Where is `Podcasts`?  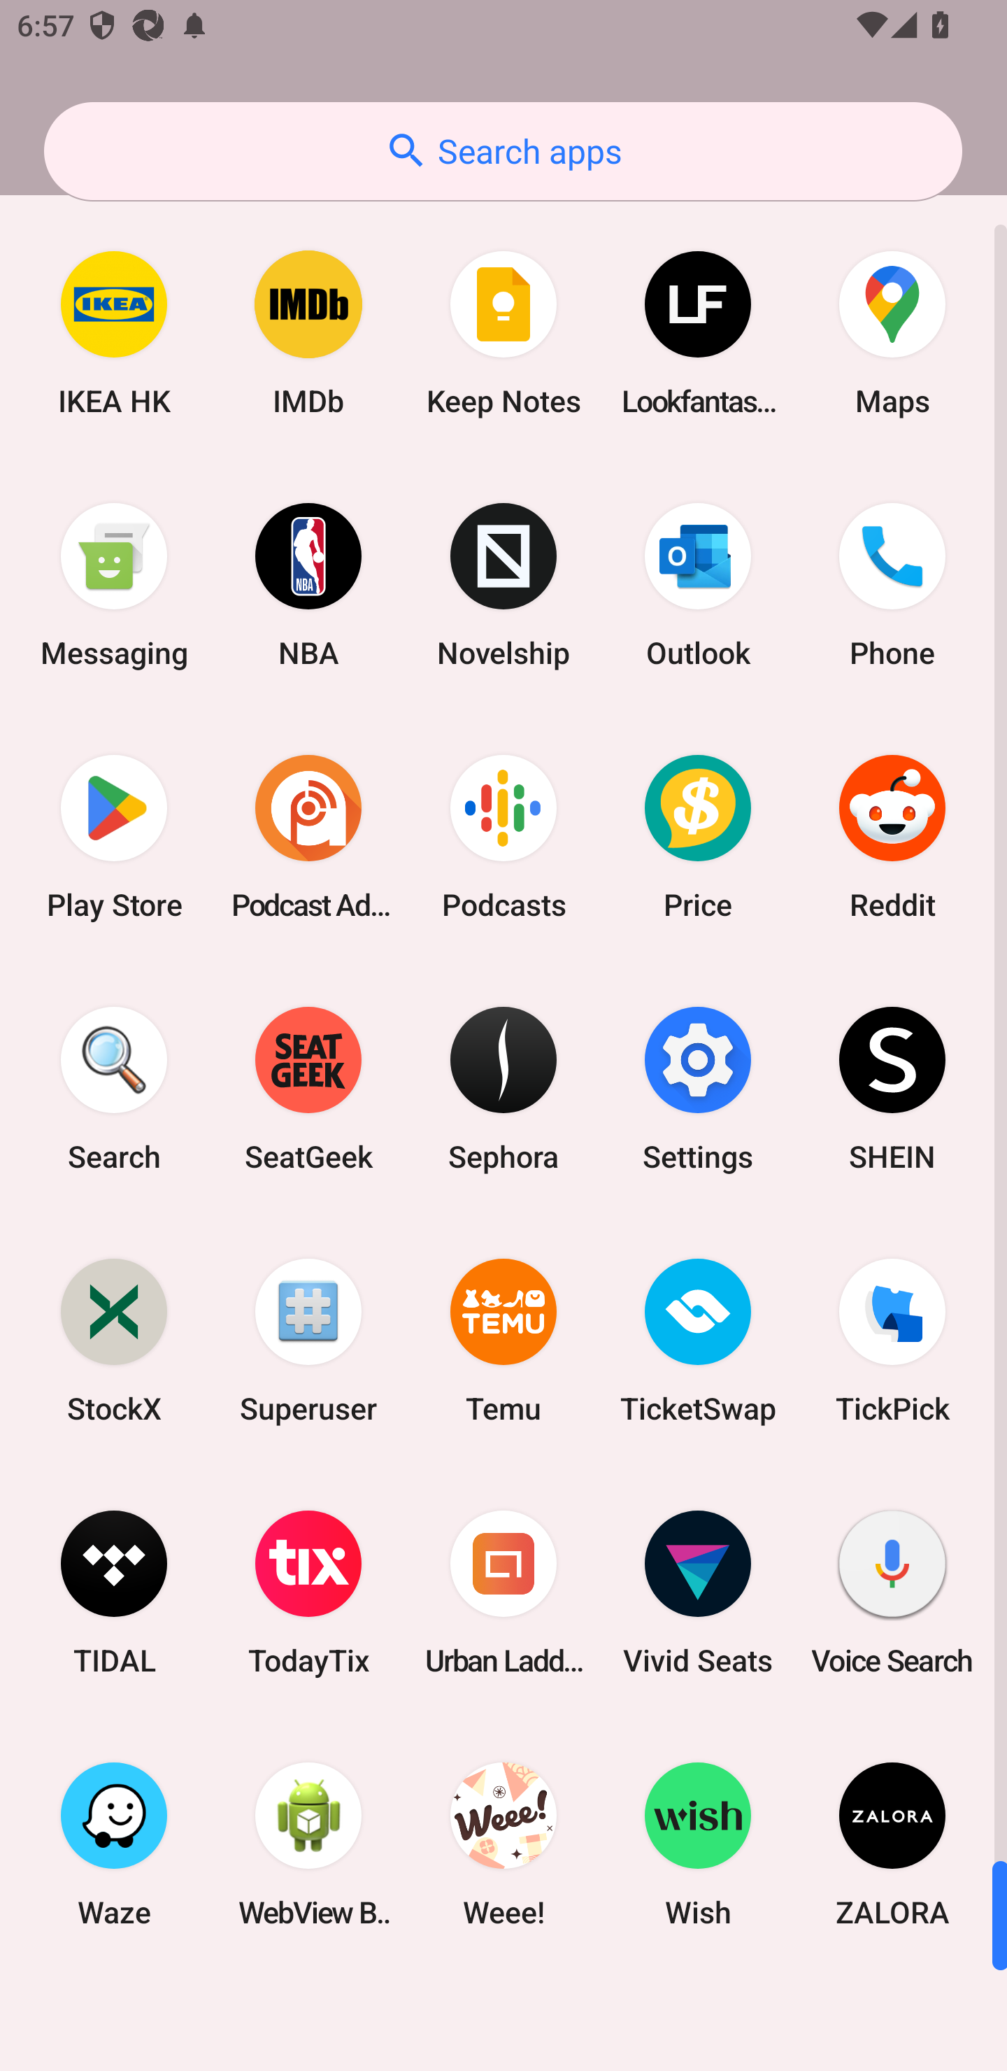
Podcasts is located at coordinates (503, 837).